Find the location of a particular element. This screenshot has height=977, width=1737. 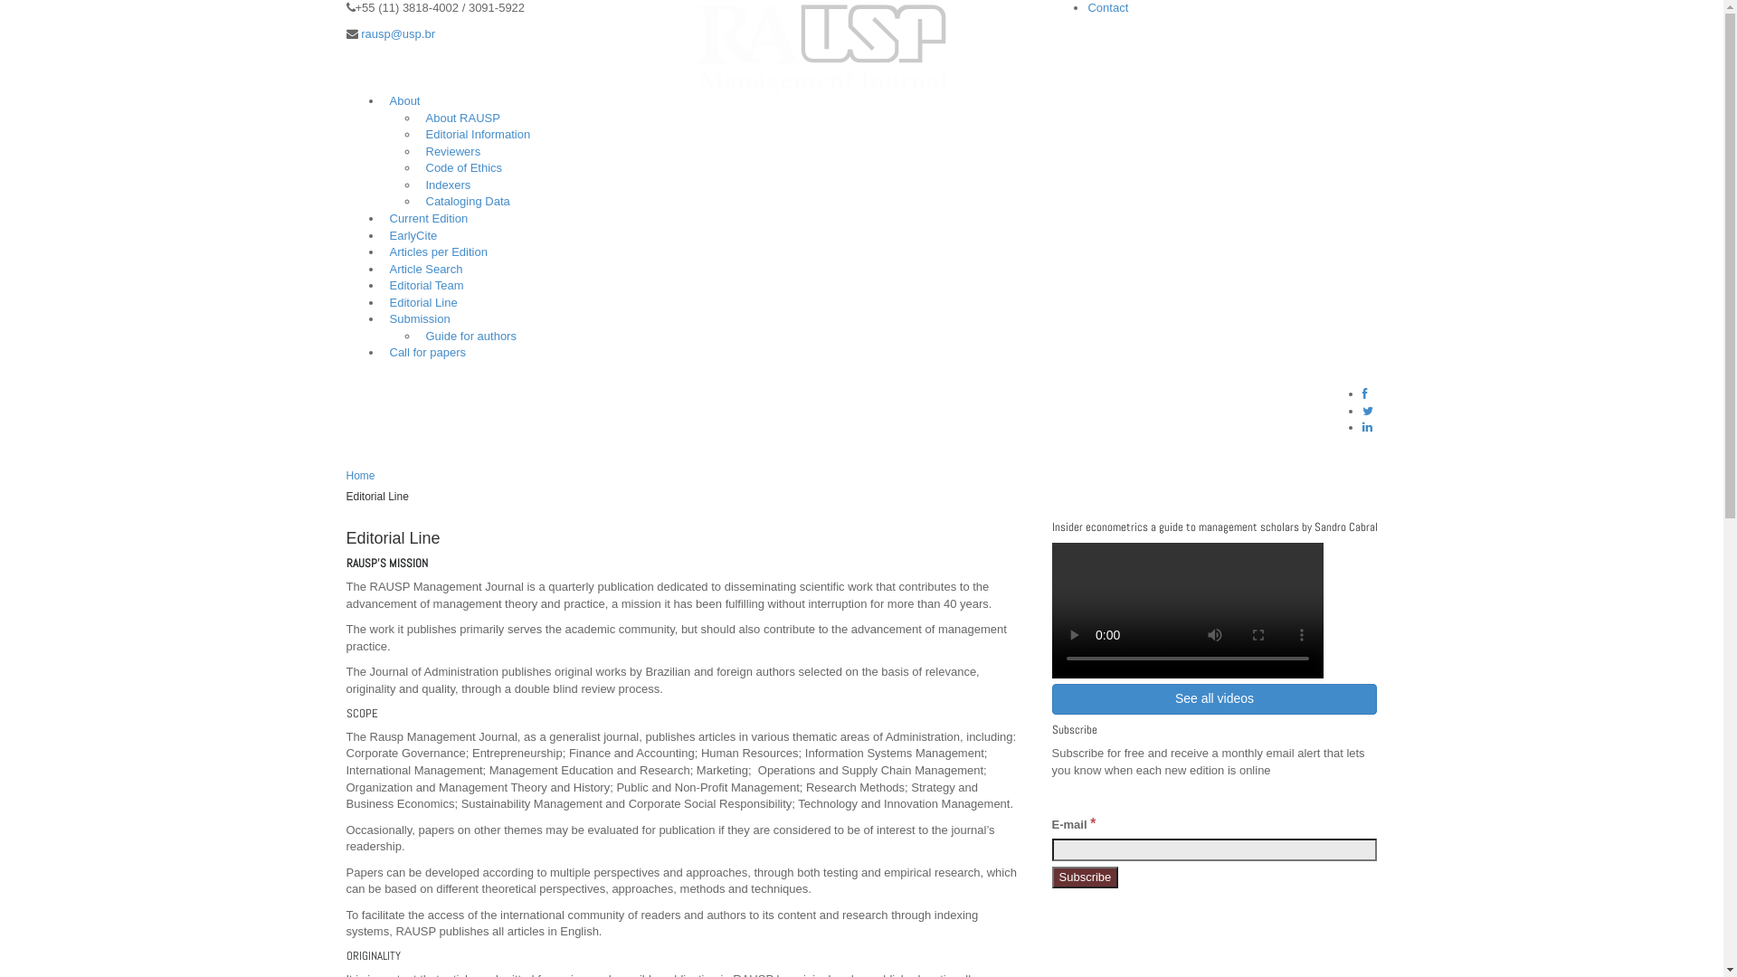

EarlyCite is located at coordinates (413, 235).